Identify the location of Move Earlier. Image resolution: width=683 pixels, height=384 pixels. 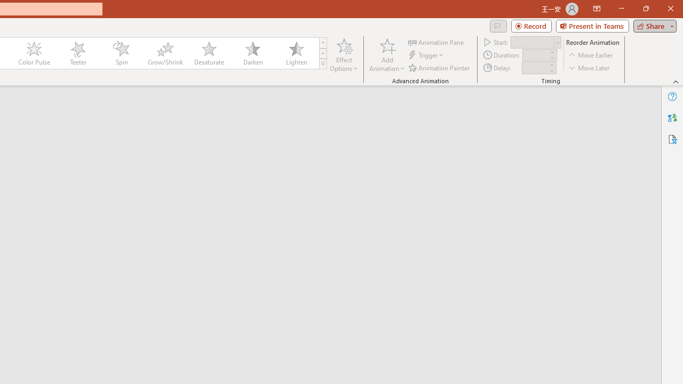
(591, 55).